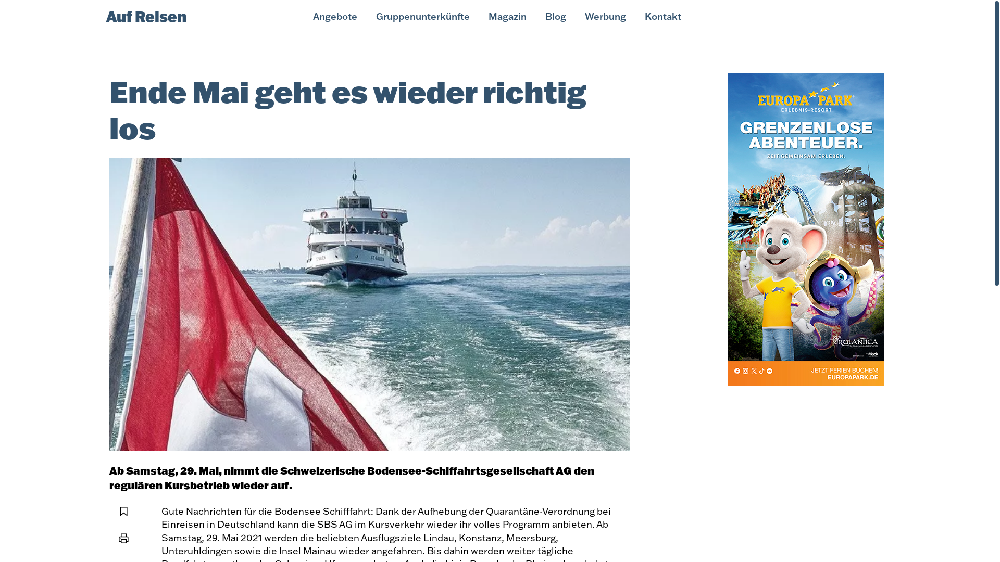 The image size is (1000, 562). Describe the element at coordinates (507, 16) in the screenshot. I see `Magazin` at that location.